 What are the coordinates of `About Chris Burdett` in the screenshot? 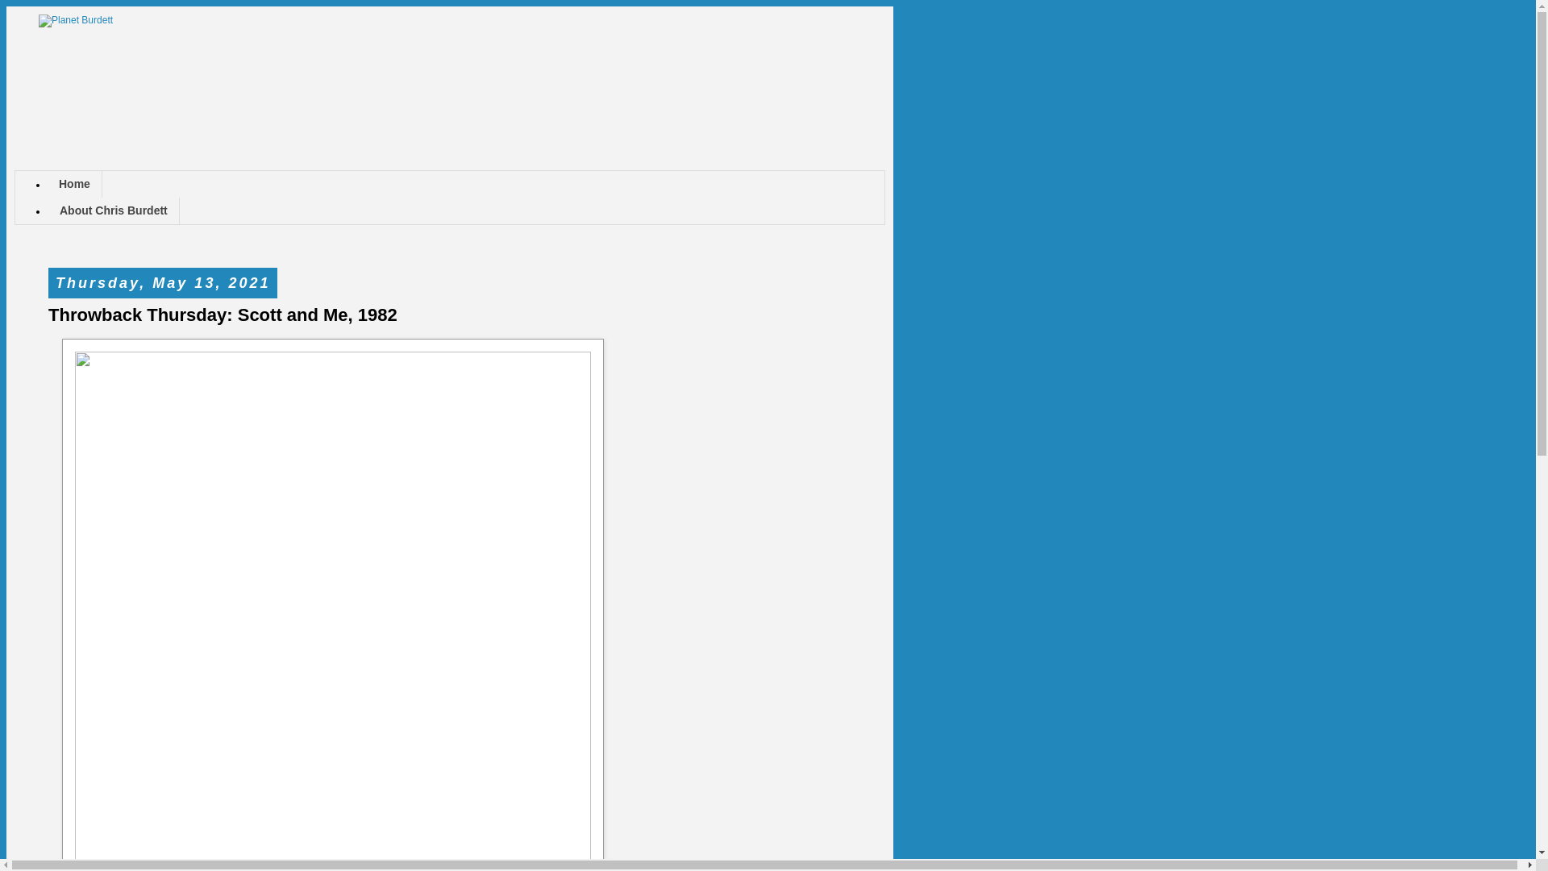 It's located at (113, 210).